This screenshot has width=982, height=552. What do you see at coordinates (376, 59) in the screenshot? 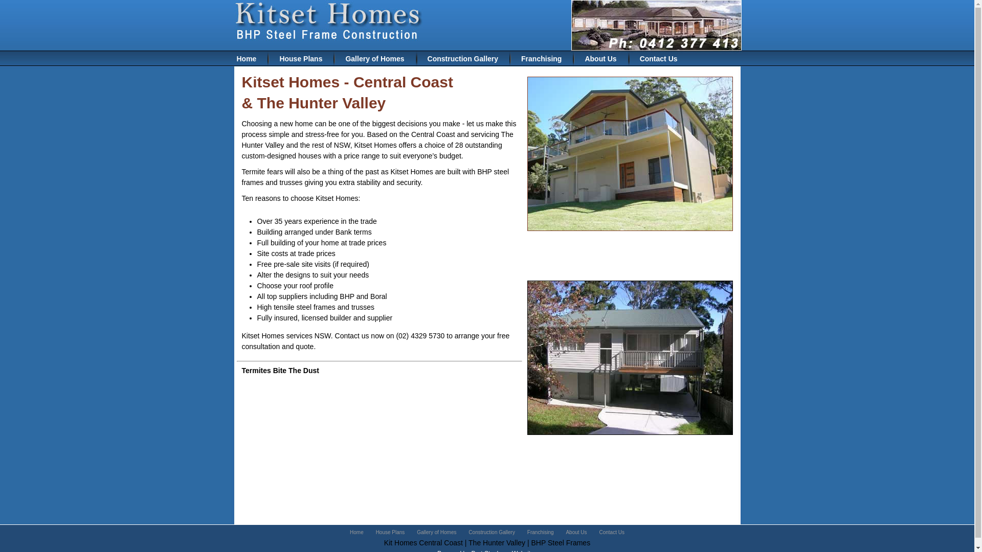
I see `Gallery of Homes` at bounding box center [376, 59].